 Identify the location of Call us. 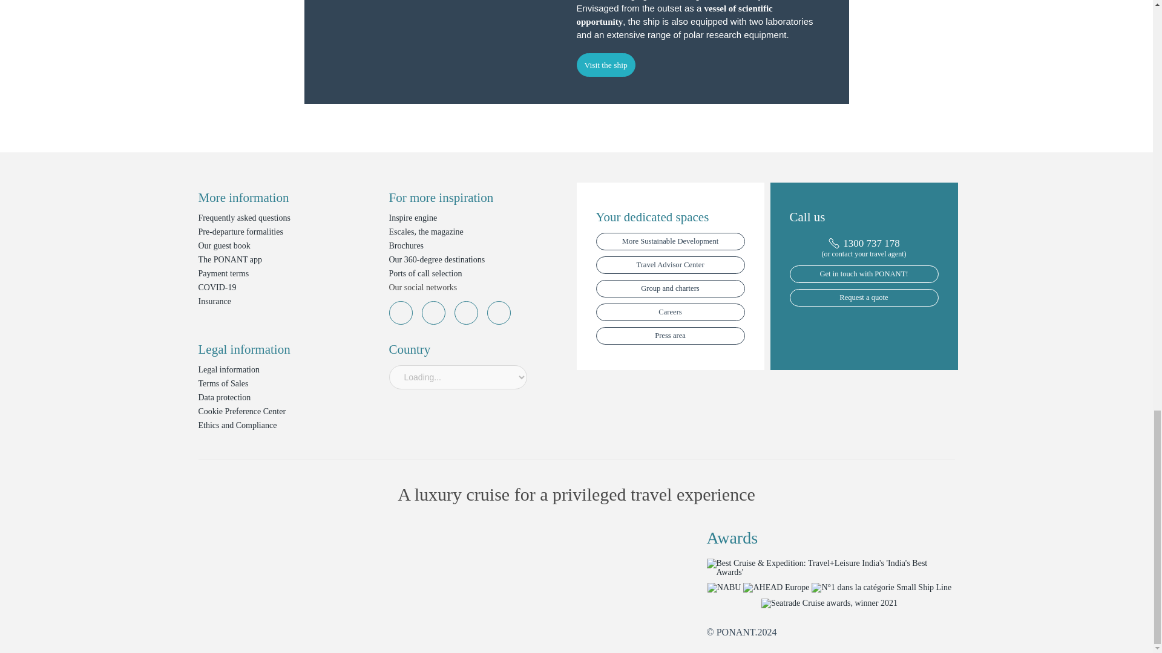
(863, 243).